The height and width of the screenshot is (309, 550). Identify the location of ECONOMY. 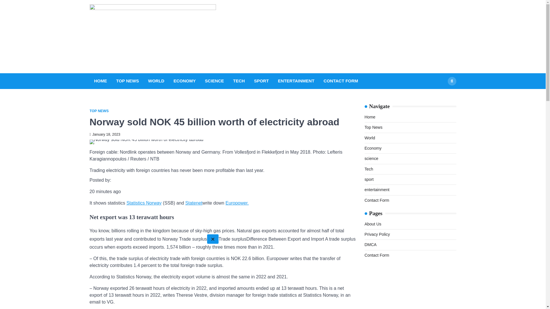
(184, 81).